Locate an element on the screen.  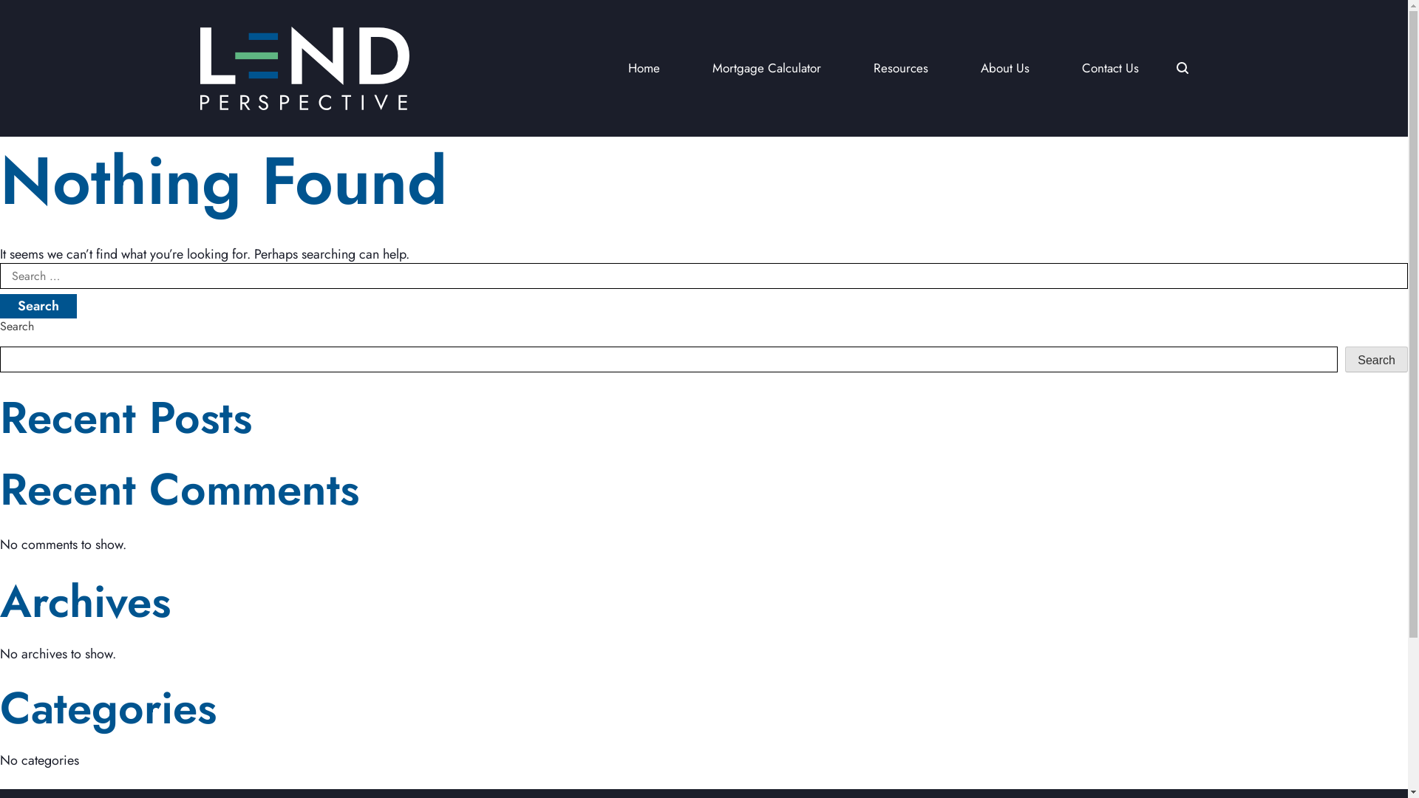
Resources is located at coordinates (901, 68).